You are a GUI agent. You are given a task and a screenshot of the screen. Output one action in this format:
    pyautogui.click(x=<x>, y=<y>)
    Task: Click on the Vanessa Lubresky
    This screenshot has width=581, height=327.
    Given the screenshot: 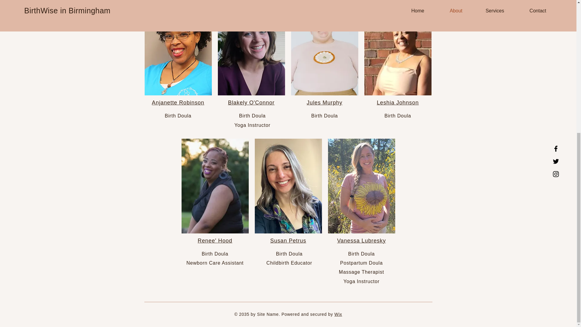 What is the action you would take?
    pyautogui.click(x=361, y=240)
    